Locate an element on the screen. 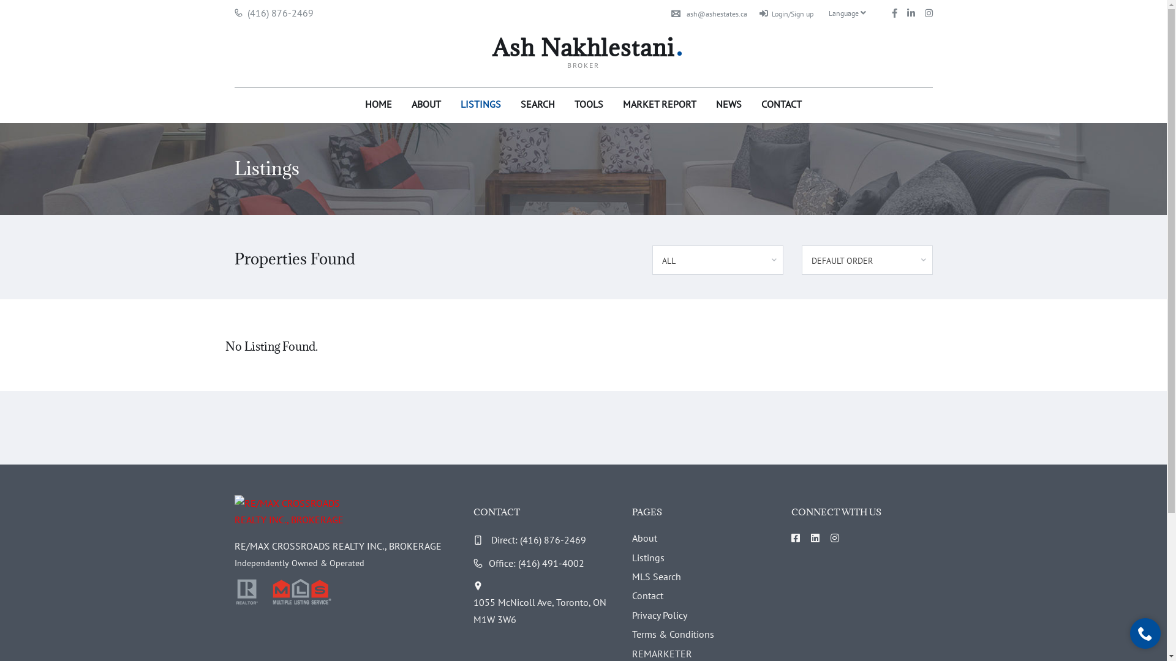 The image size is (1176, 661). ash@ashestates.ca is located at coordinates (709, 13).